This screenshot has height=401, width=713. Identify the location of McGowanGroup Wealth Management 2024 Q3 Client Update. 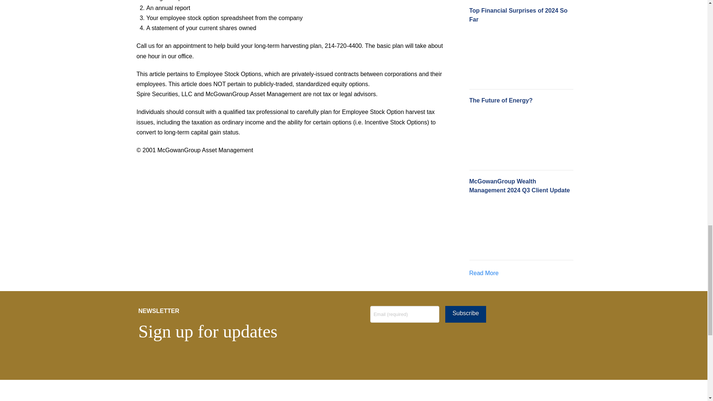
(497, 226).